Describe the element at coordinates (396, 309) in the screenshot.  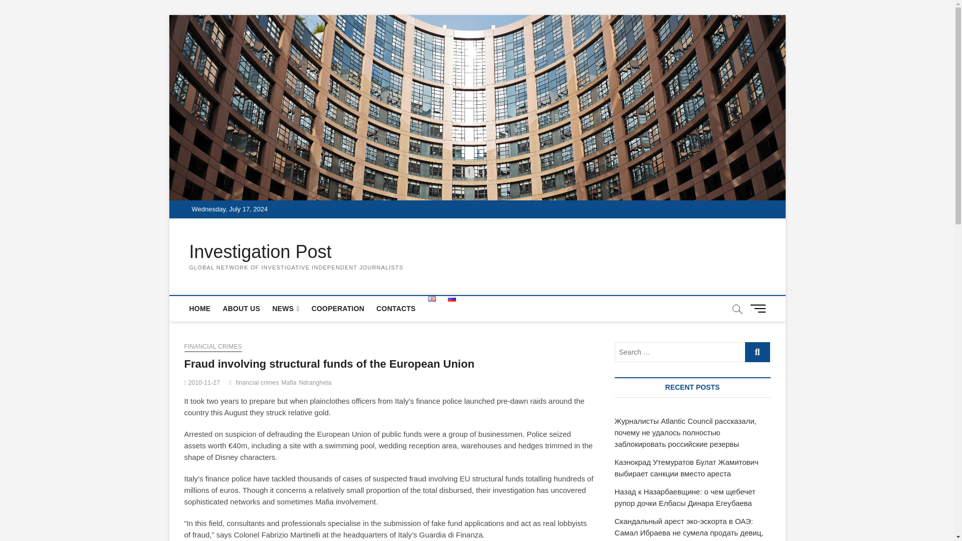
I see `CONTACTS` at that location.